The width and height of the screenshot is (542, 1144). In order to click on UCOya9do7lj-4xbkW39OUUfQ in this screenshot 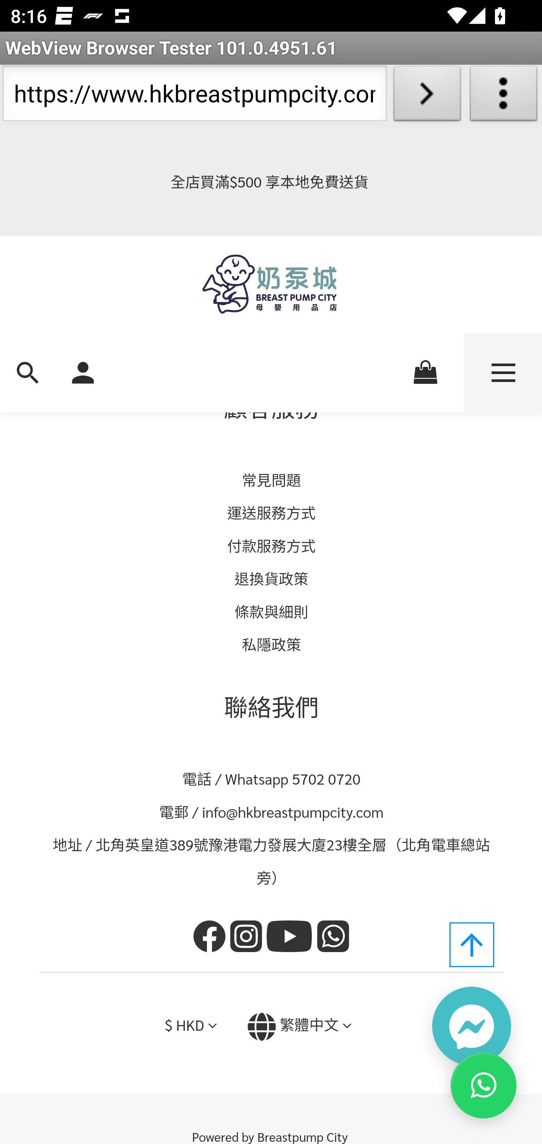, I will do `click(291, 938)`.